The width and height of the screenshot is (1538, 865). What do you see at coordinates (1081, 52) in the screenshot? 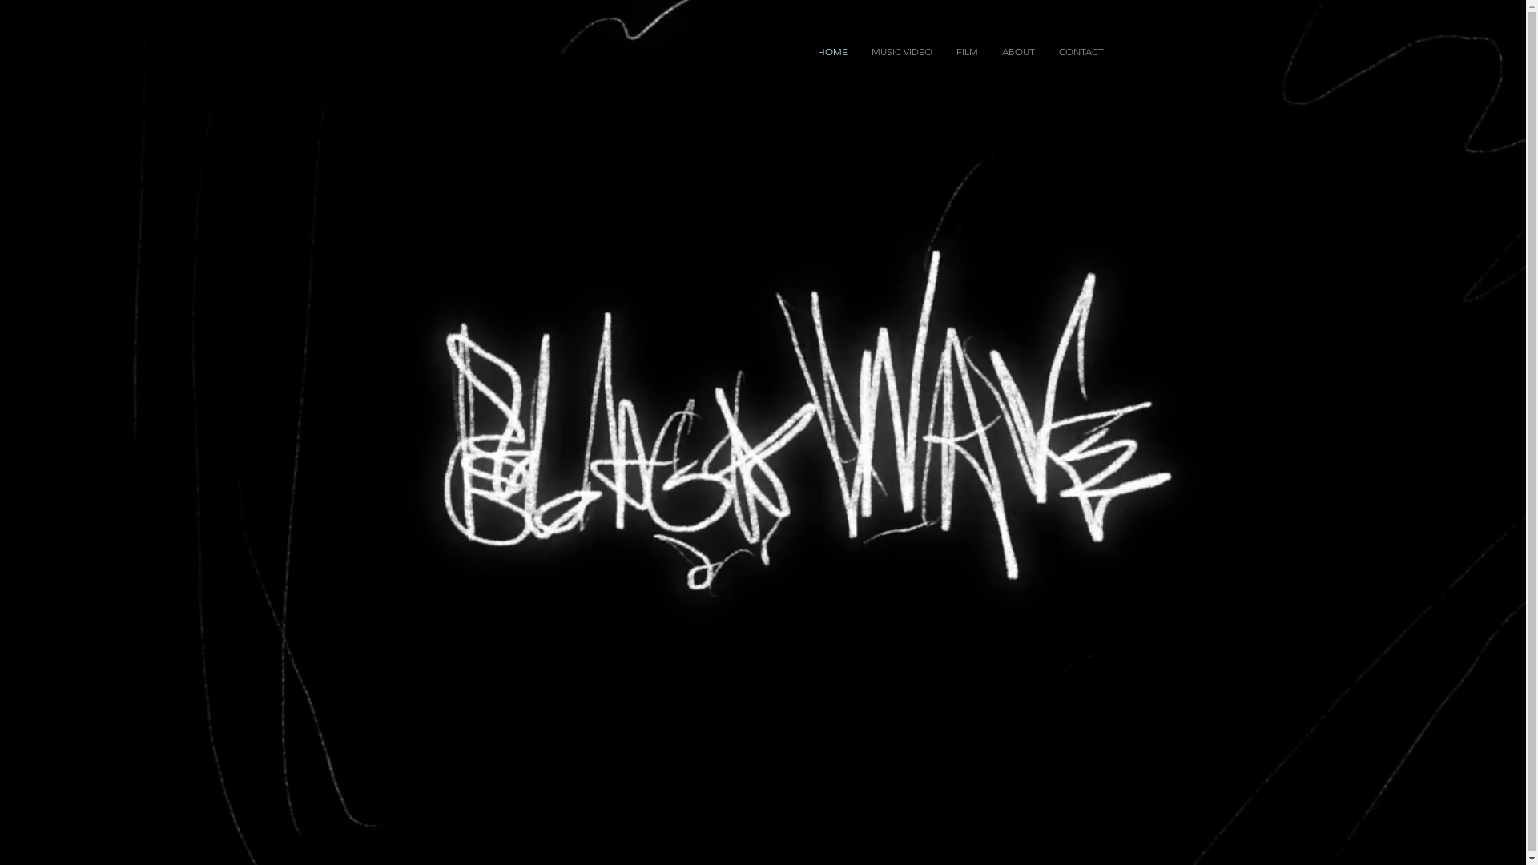
I see `CONTACT` at bounding box center [1081, 52].